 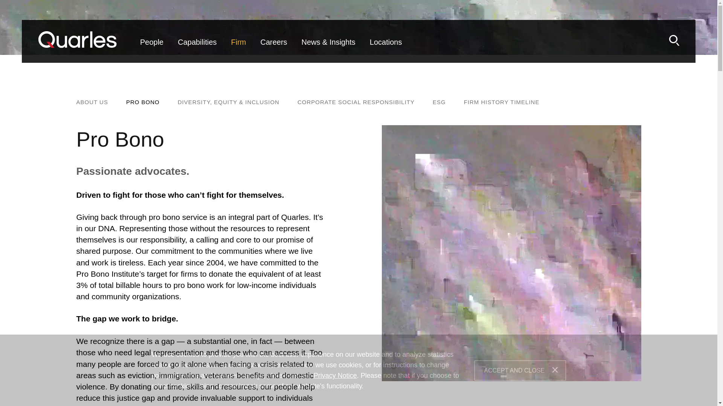 What do you see at coordinates (334, 29) in the screenshot?
I see `Main Menu` at bounding box center [334, 29].